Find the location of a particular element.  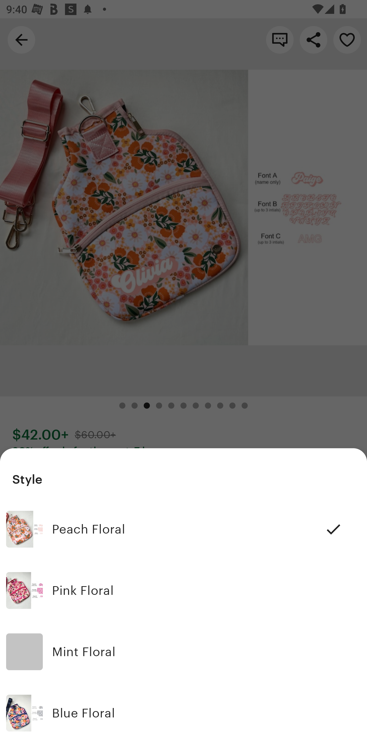

Blue Floral is located at coordinates (183, 713).